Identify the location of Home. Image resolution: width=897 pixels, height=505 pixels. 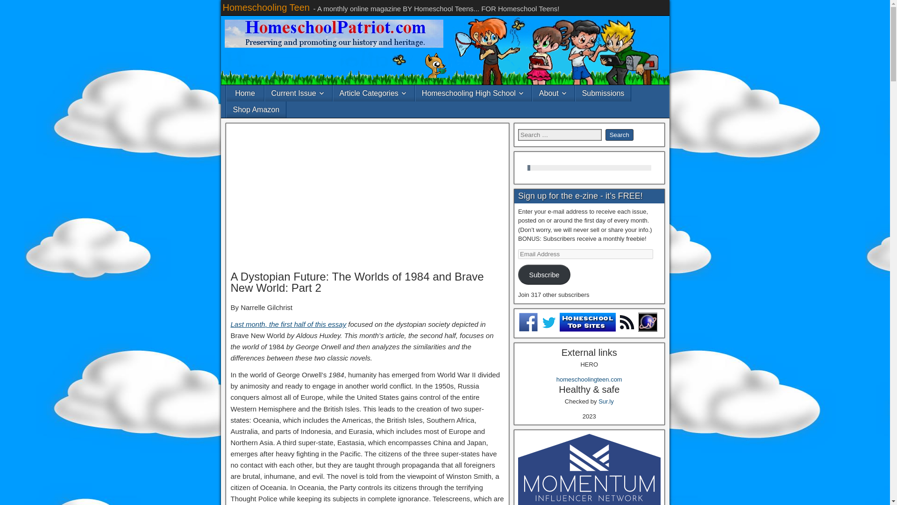
(245, 94).